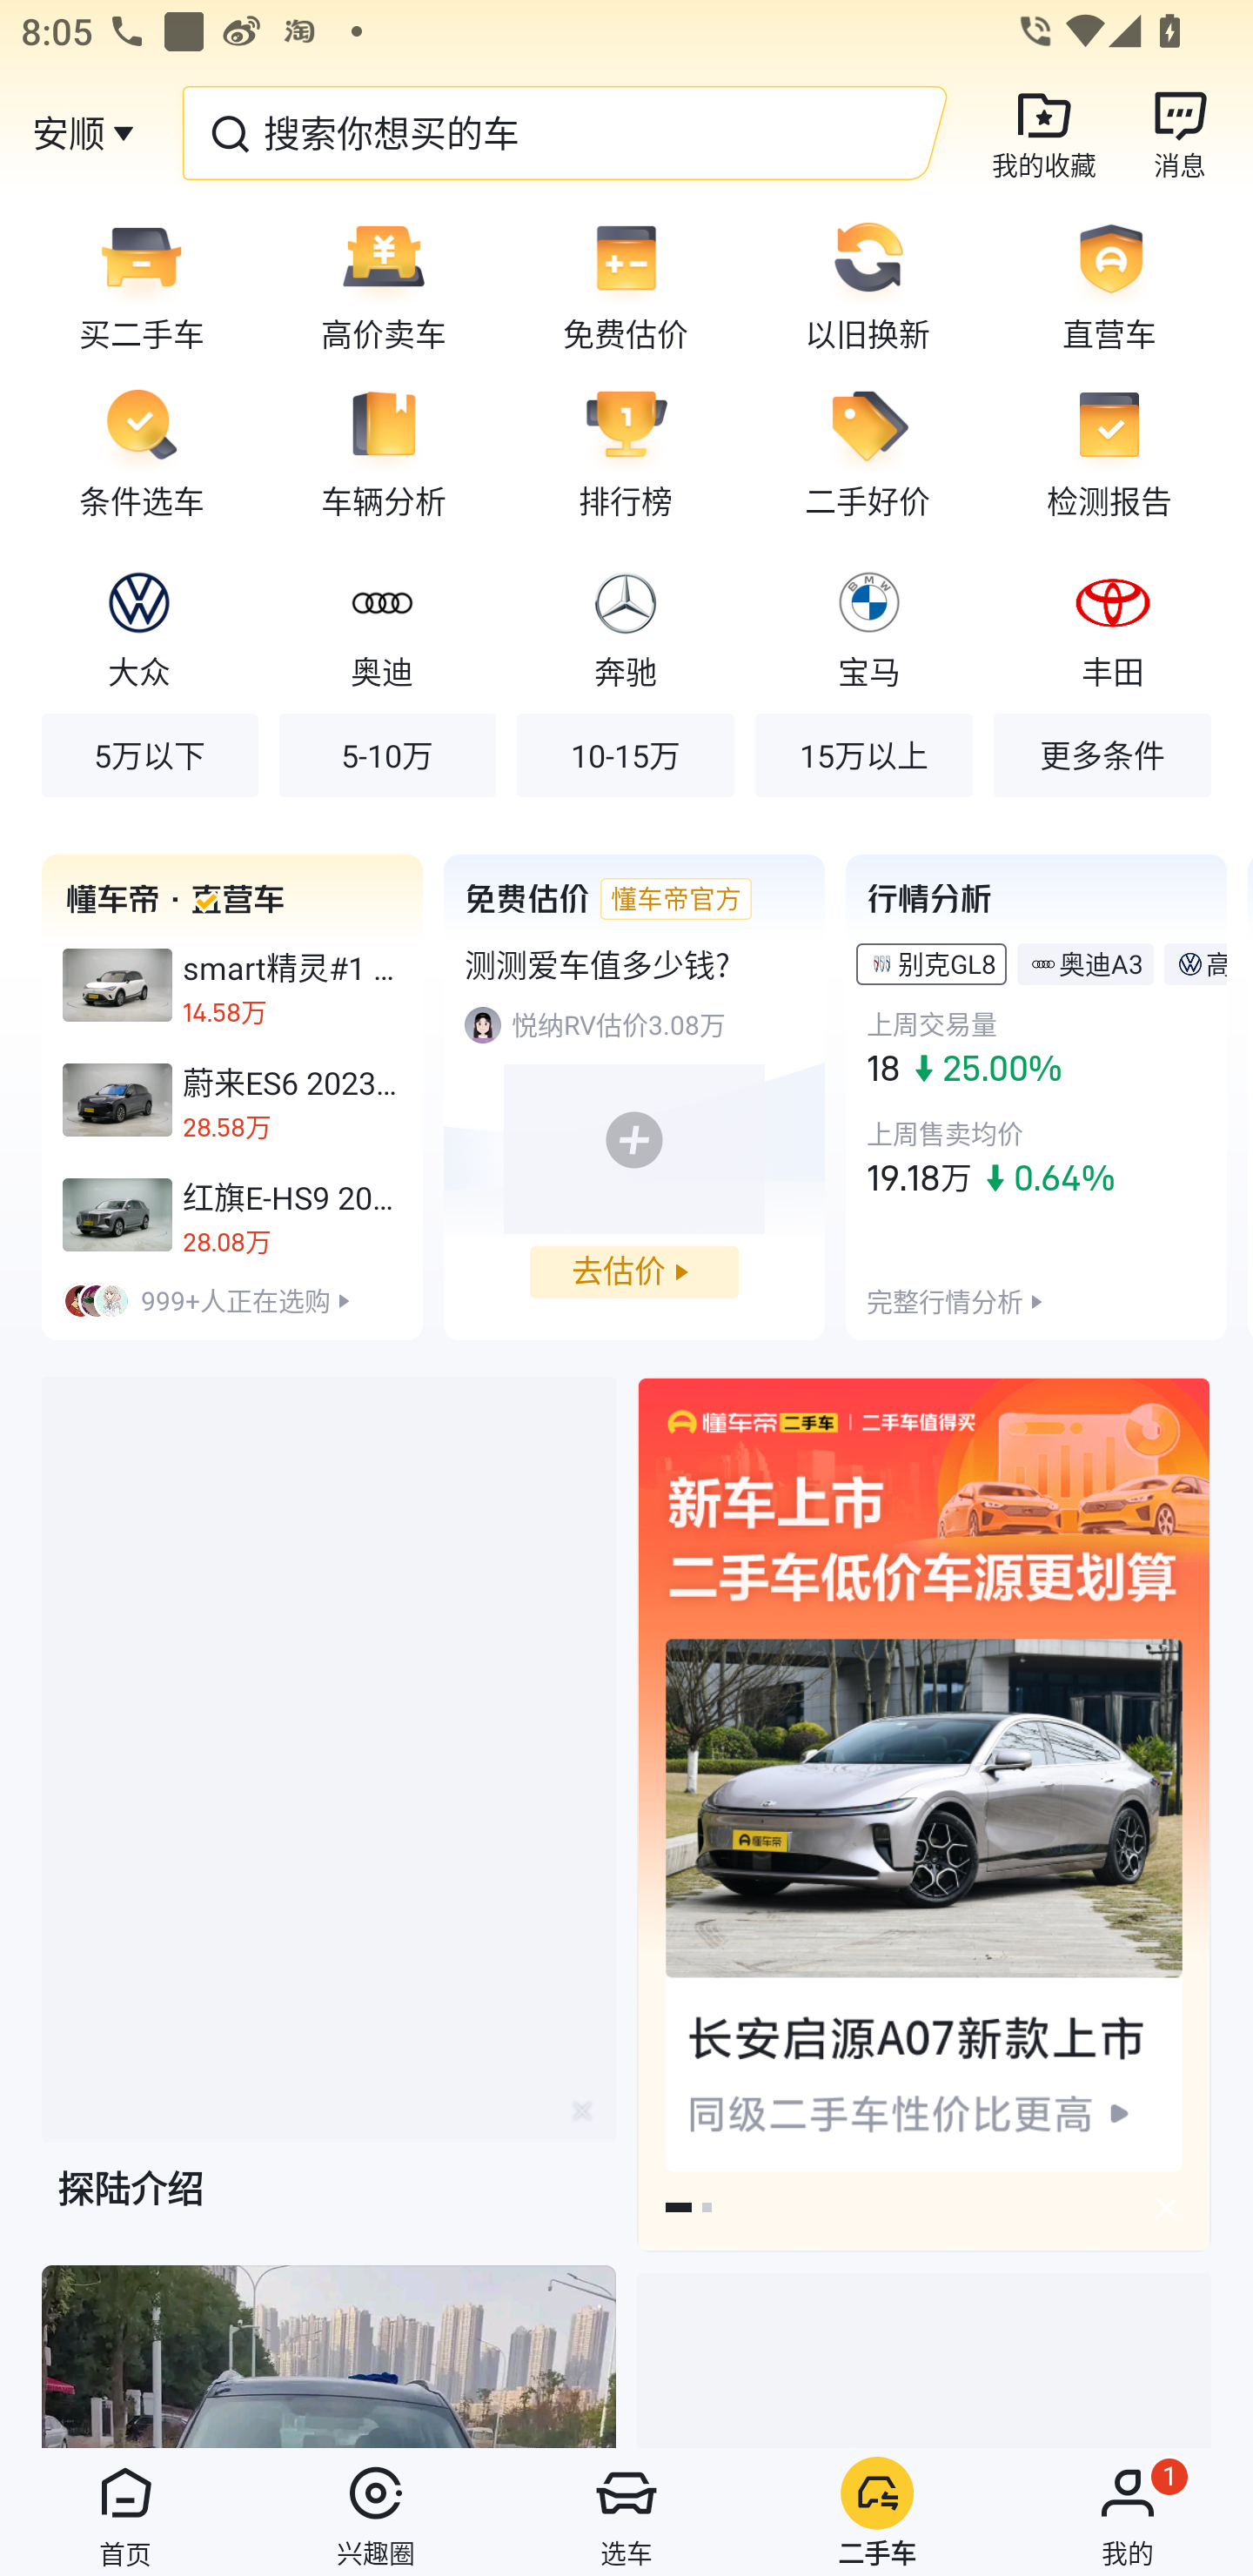  What do you see at coordinates (131, 284) in the screenshot?
I see `买二手车` at bounding box center [131, 284].